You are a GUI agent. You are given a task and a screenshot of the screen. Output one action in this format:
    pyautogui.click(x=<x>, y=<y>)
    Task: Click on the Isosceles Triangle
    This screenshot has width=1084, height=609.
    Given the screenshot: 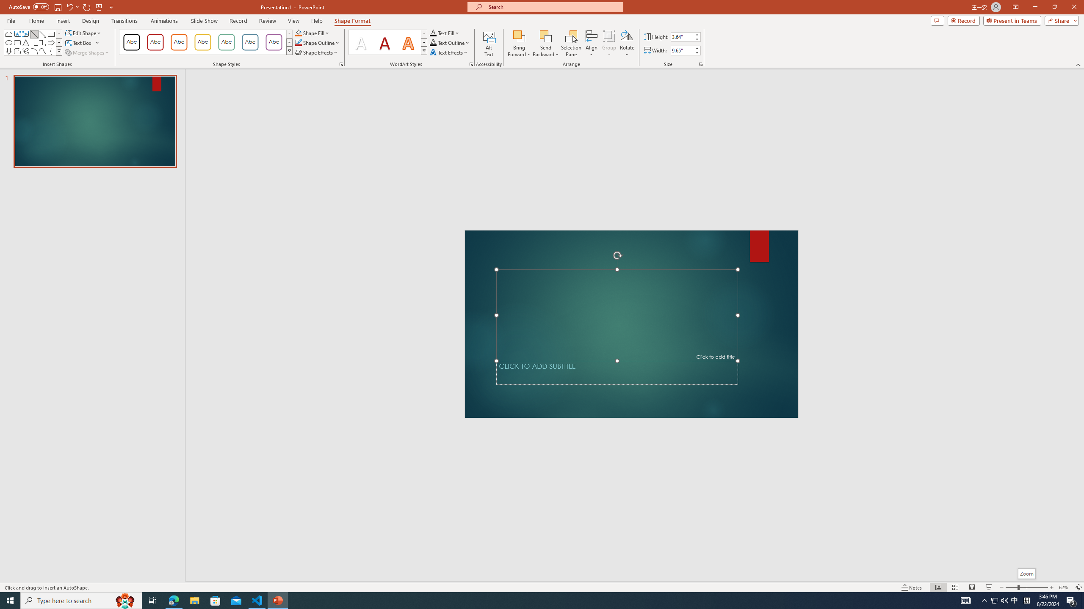 What is the action you would take?
    pyautogui.click(x=26, y=42)
    